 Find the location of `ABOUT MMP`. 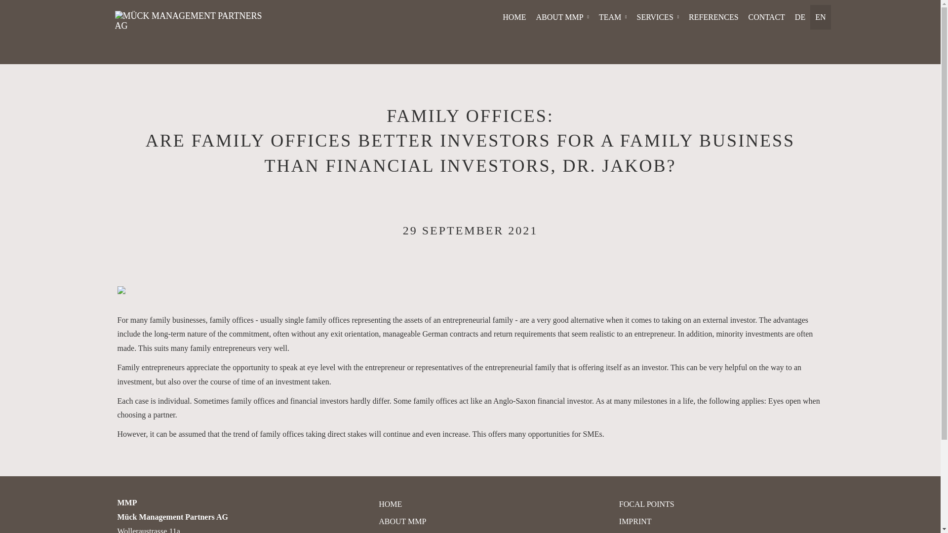

ABOUT MMP is located at coordinates (402, 521).